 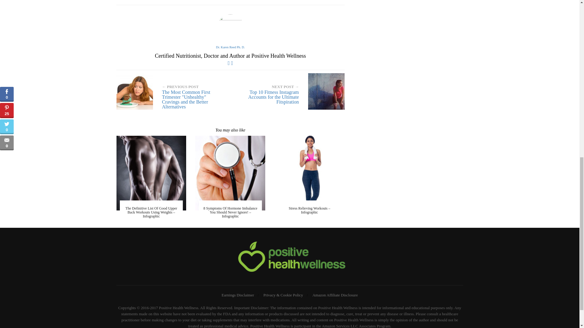 What do you see at coordinates (238, 295) in the screenshot?
I see `Earnings Disclaimer` at bounding box center [238, 295].